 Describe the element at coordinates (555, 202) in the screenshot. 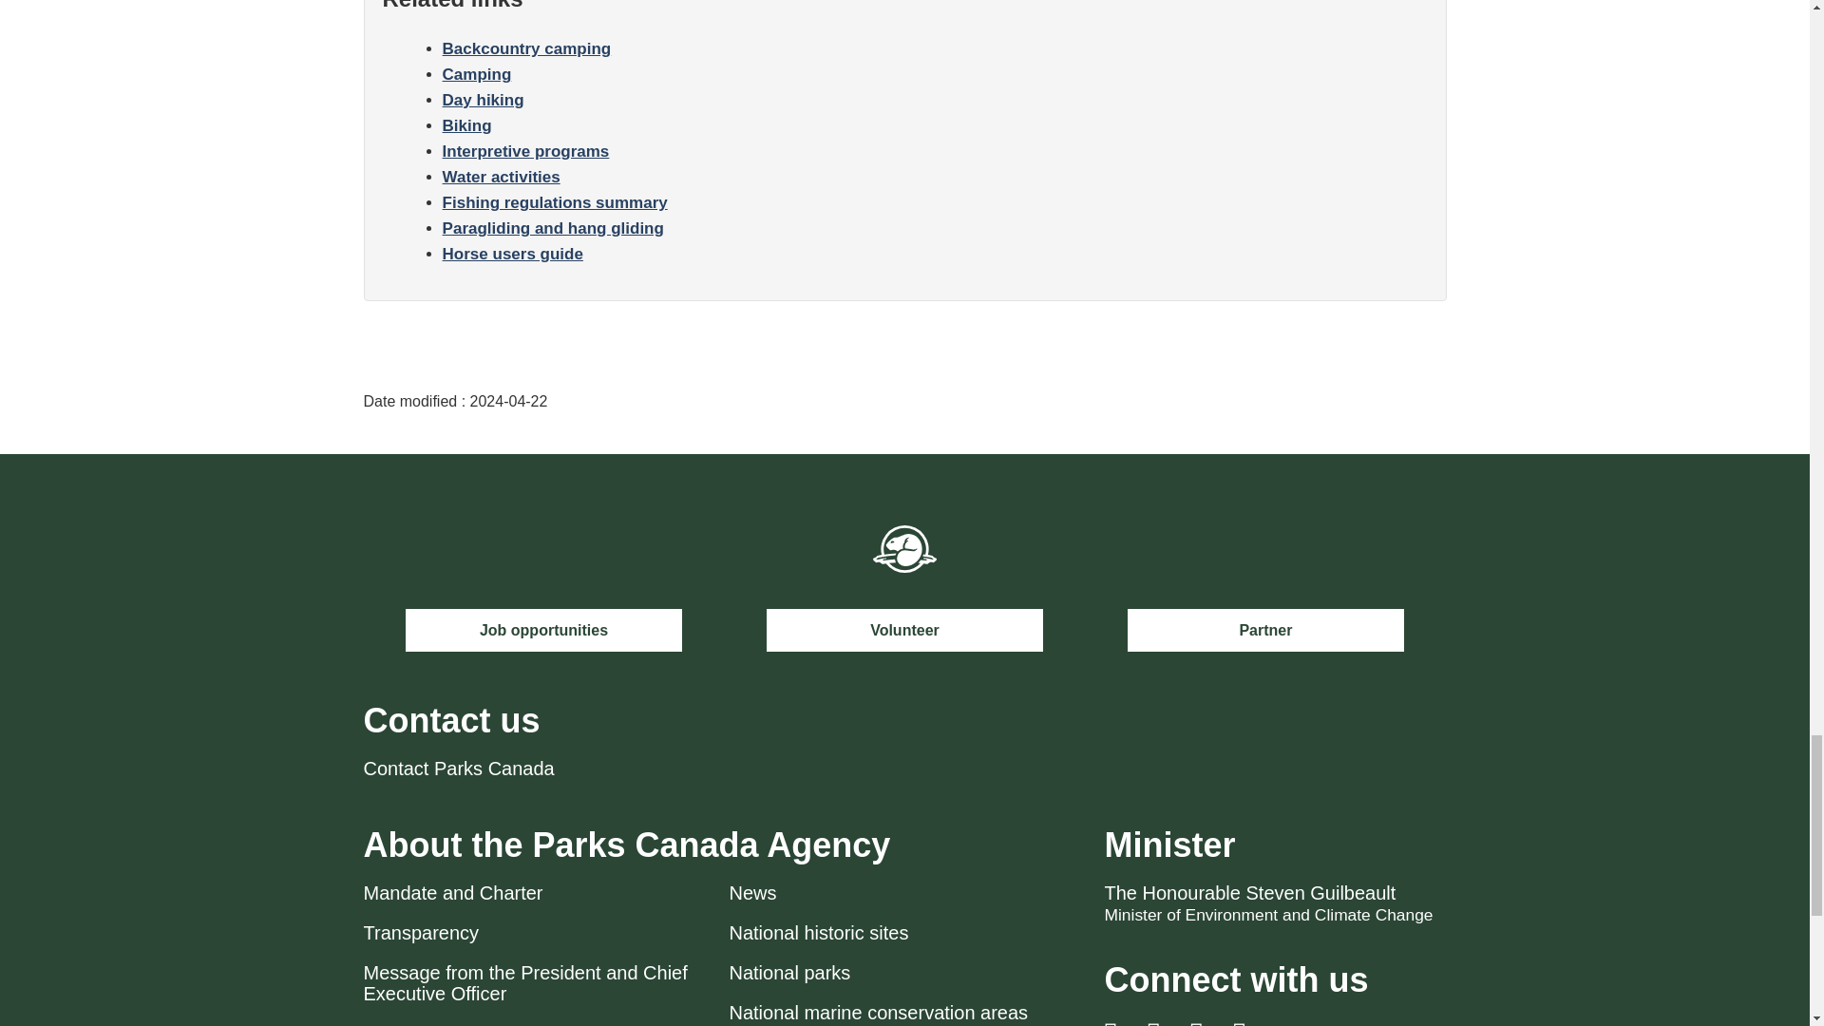

I see `Fishing regulations summary` at that location.